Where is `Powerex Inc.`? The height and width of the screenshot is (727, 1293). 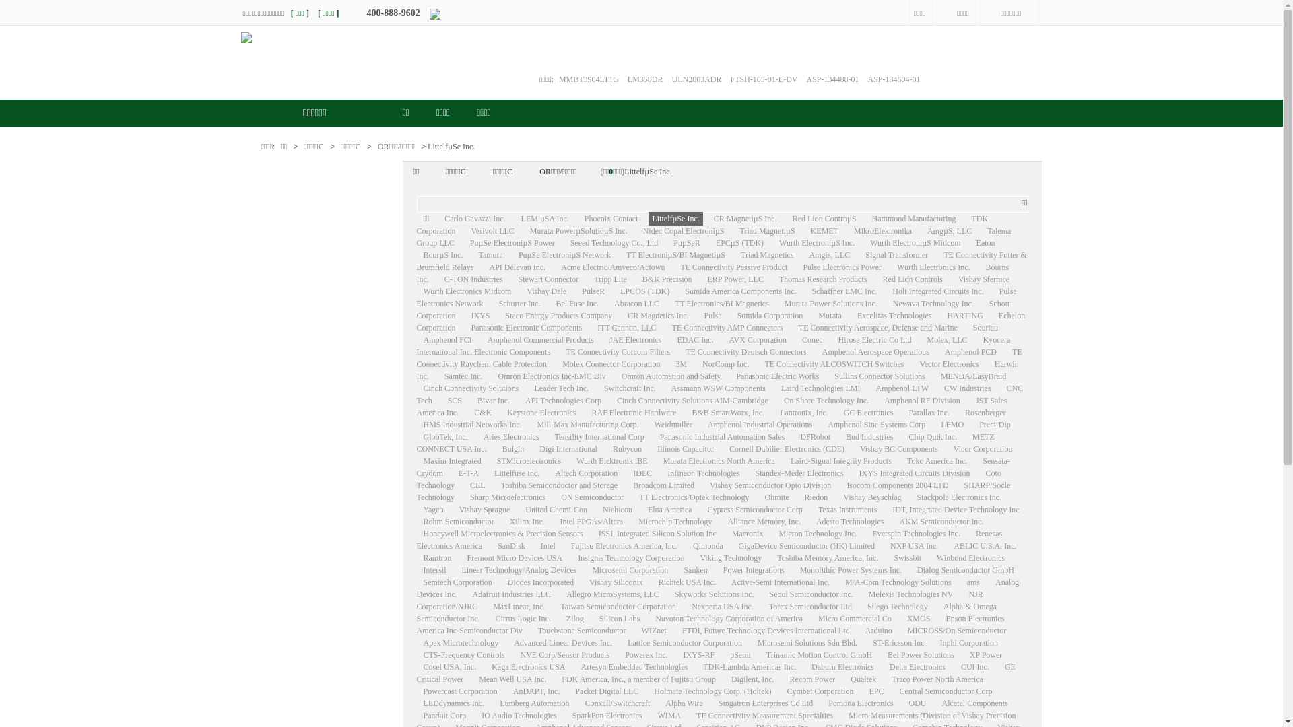 Powerex Inc. is located at coordinates (646, 655).